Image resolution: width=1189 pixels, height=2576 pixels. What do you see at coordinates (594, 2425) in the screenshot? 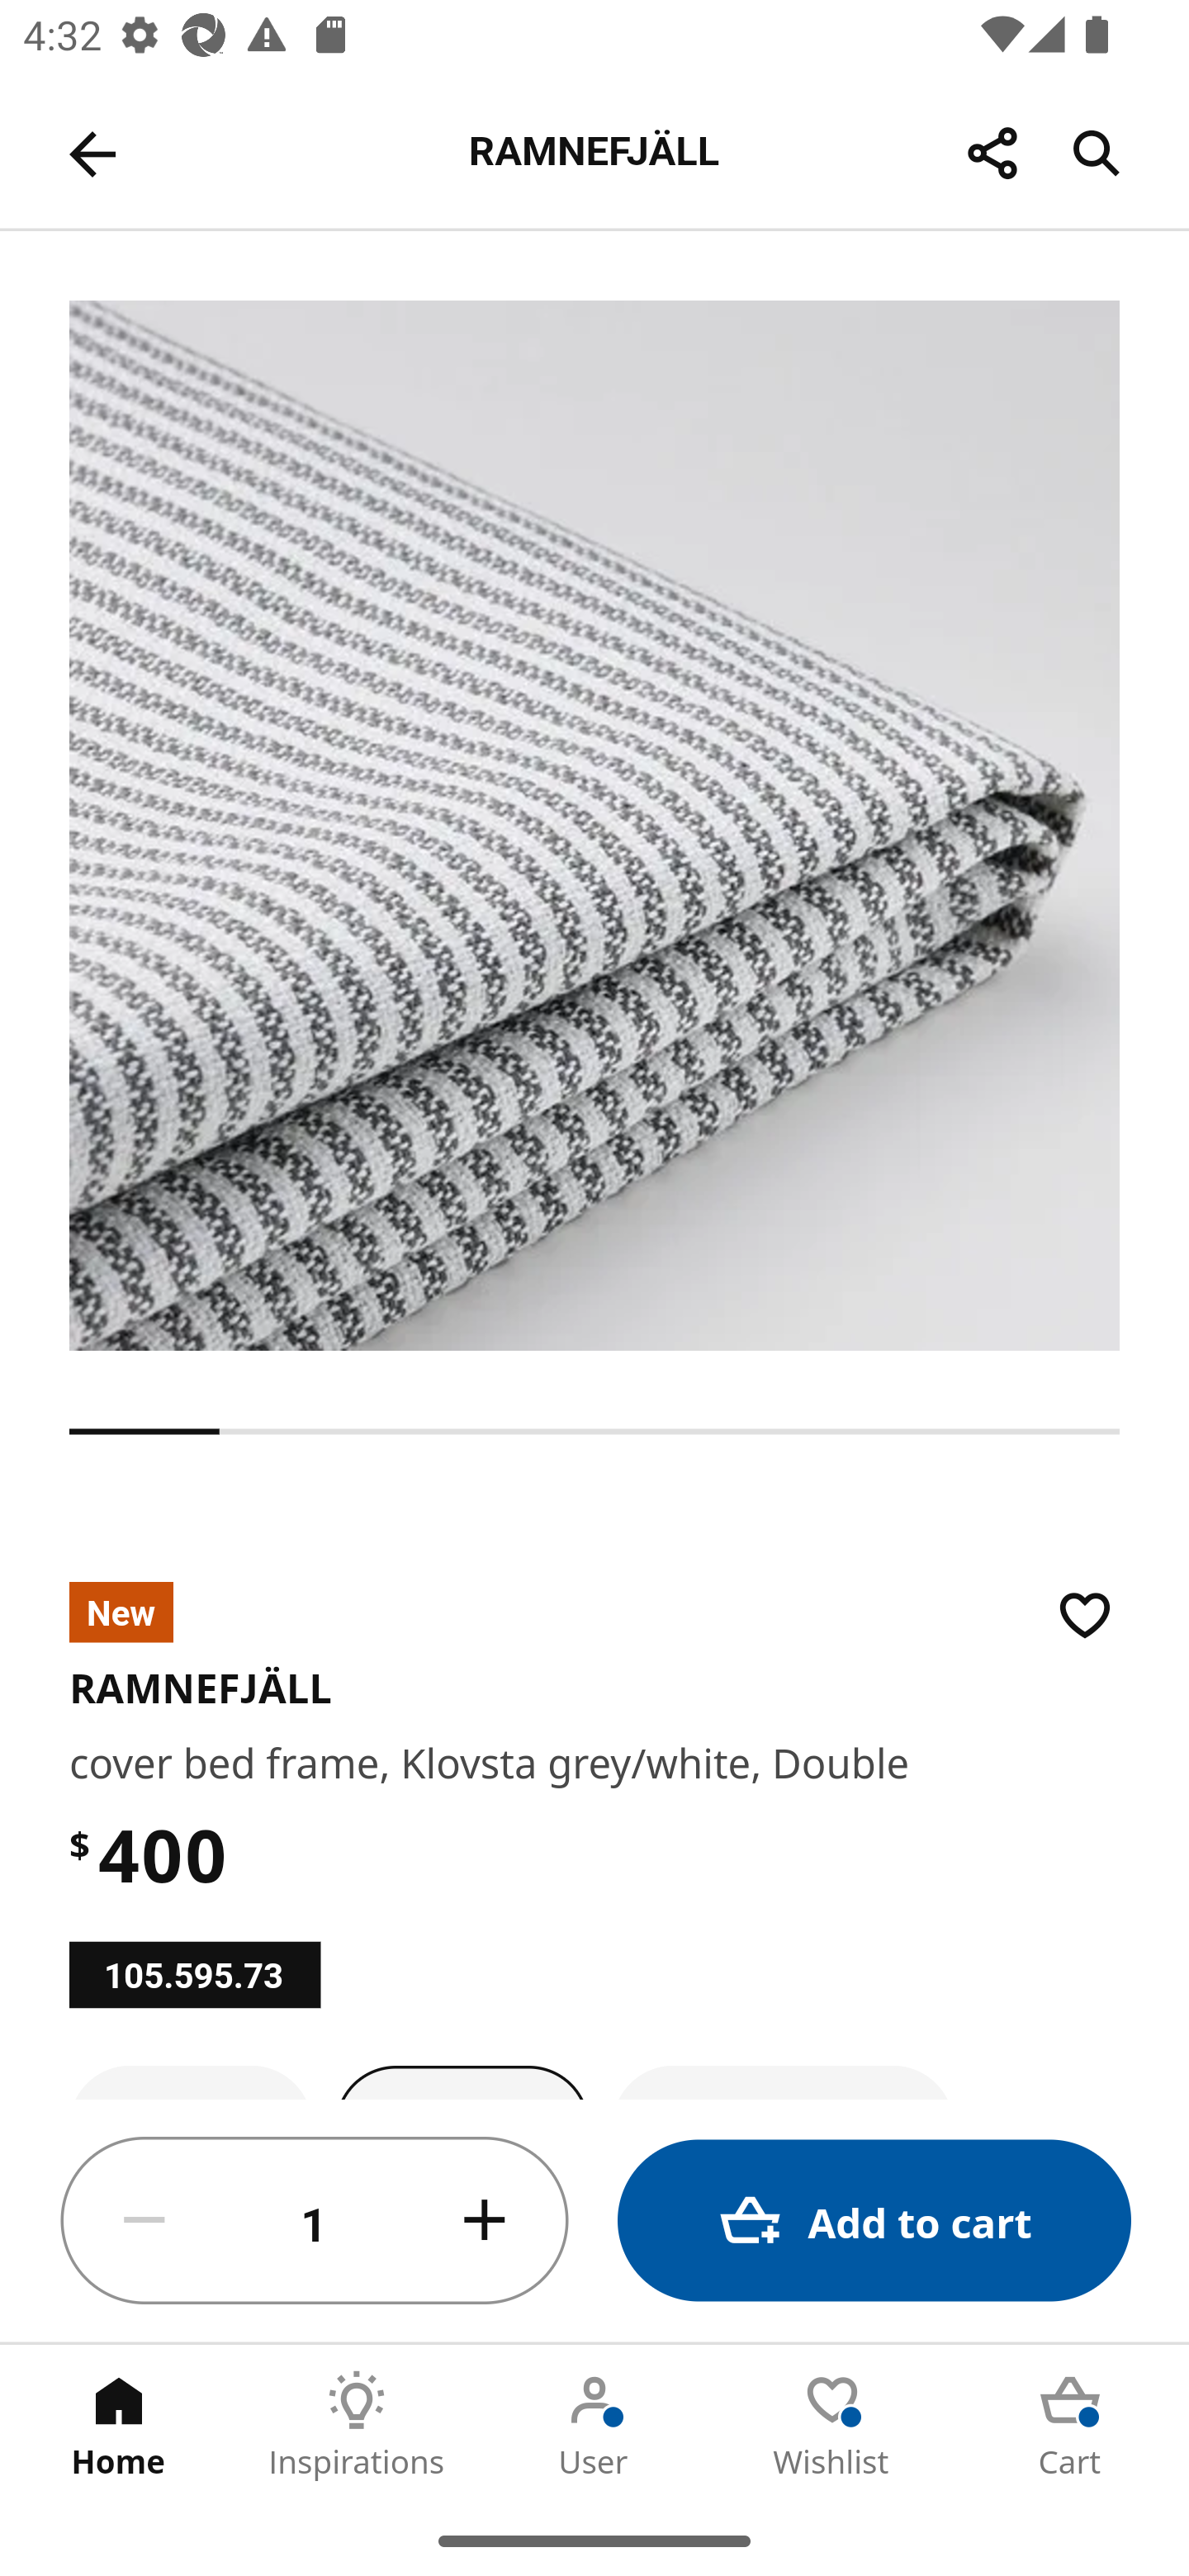
I see `User
Tab 3 of 5` at bounding box center [594, 2425].